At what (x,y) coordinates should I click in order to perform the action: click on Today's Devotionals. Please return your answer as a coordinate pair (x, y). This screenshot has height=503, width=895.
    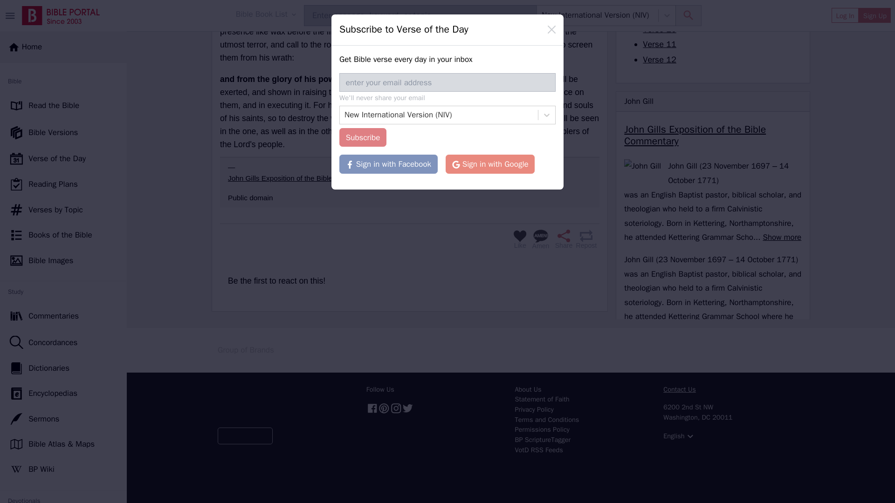
    Looking at the image, I should click on (63, 218).